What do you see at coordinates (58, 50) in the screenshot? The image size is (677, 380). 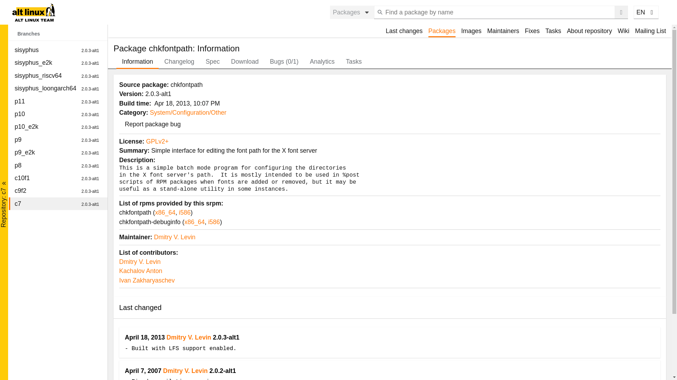 I see `Information` at bounding box center [58, 50].